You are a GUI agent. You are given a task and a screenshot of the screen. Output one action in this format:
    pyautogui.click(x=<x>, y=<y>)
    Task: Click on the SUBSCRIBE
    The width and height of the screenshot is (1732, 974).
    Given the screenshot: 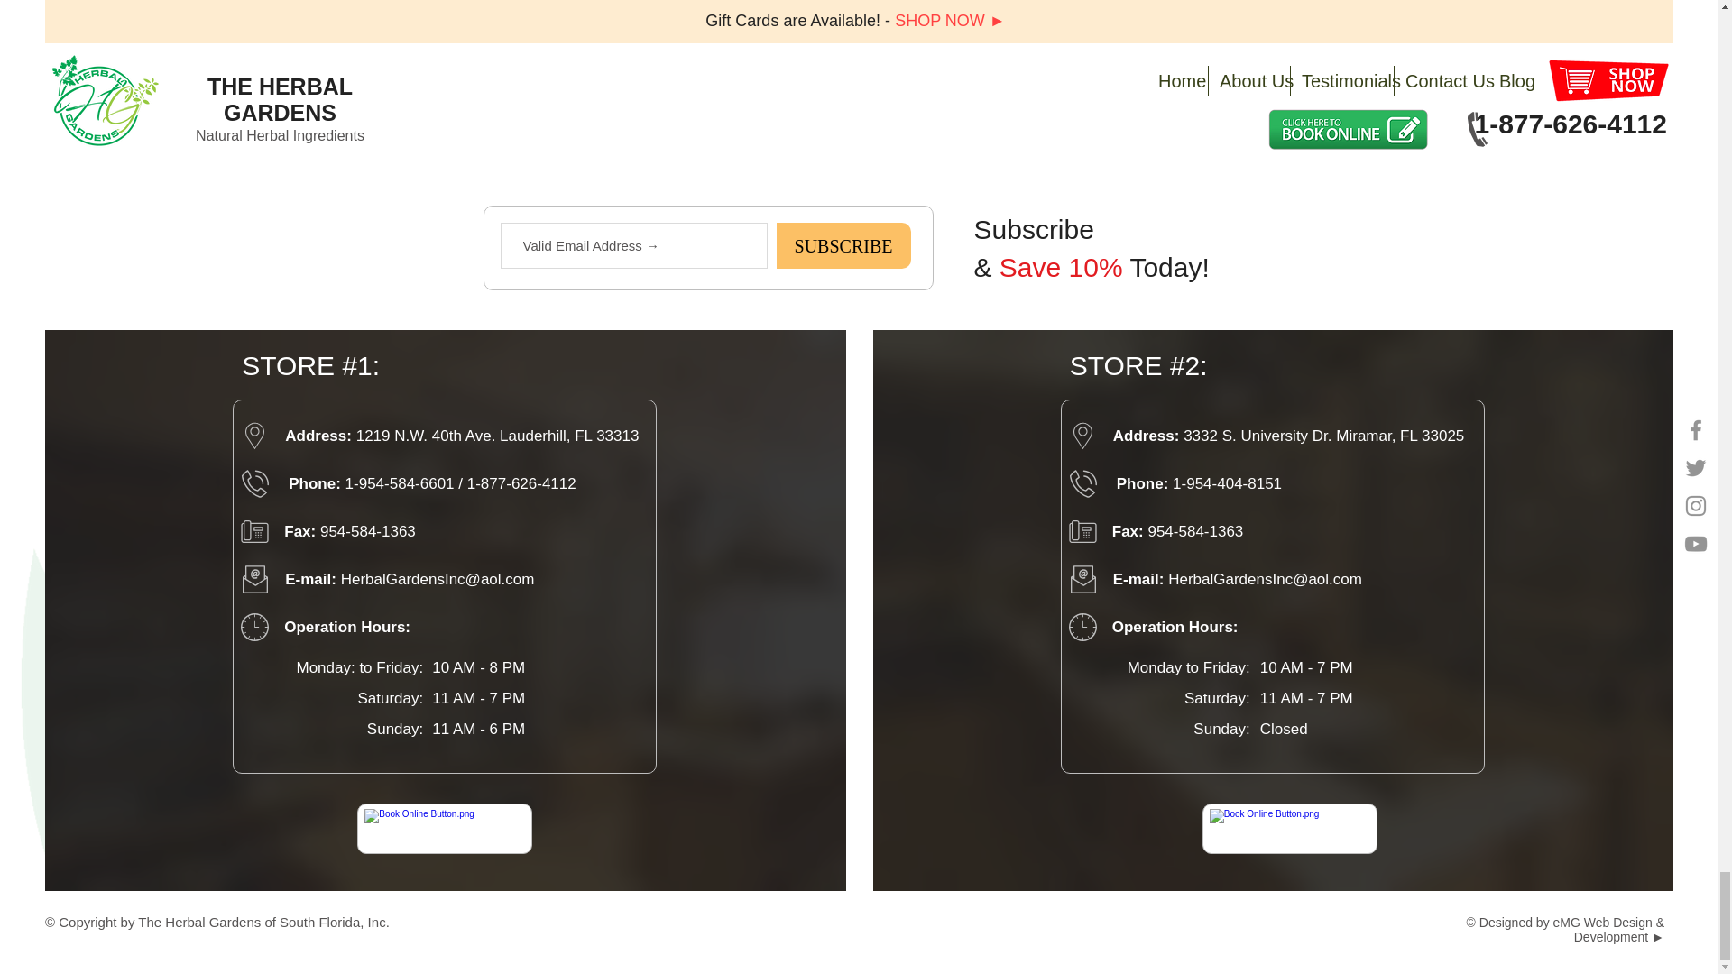 What is the action you would take?
    pyautogui.click(x=843, y=245)
    